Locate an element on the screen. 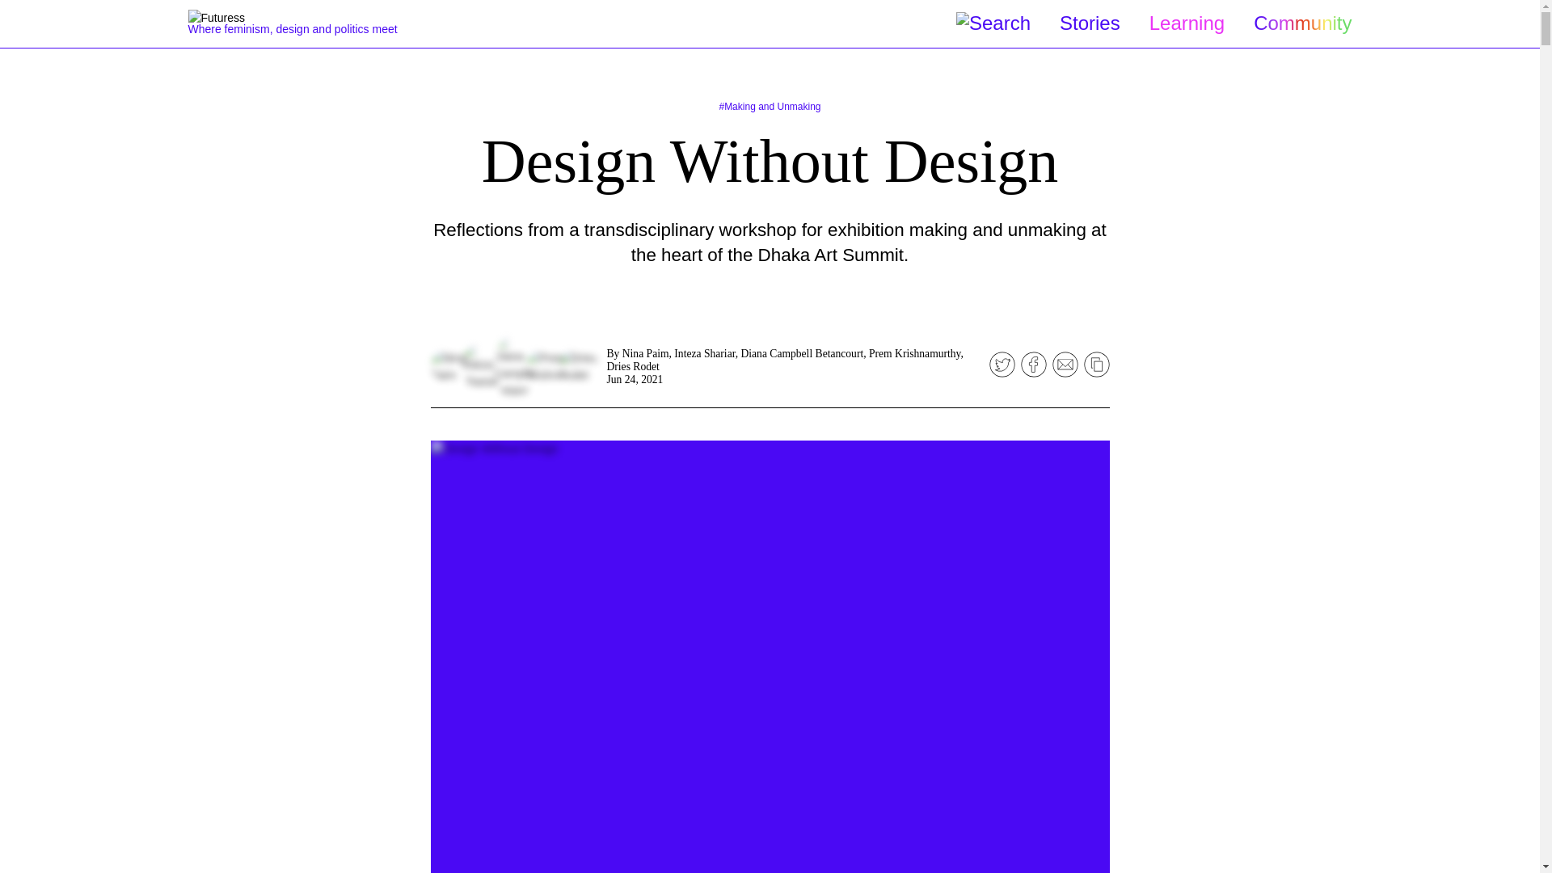 This screenshot has width=1552, height=873. Where feminism, design and politics meet is located at coordinates (321, 23).